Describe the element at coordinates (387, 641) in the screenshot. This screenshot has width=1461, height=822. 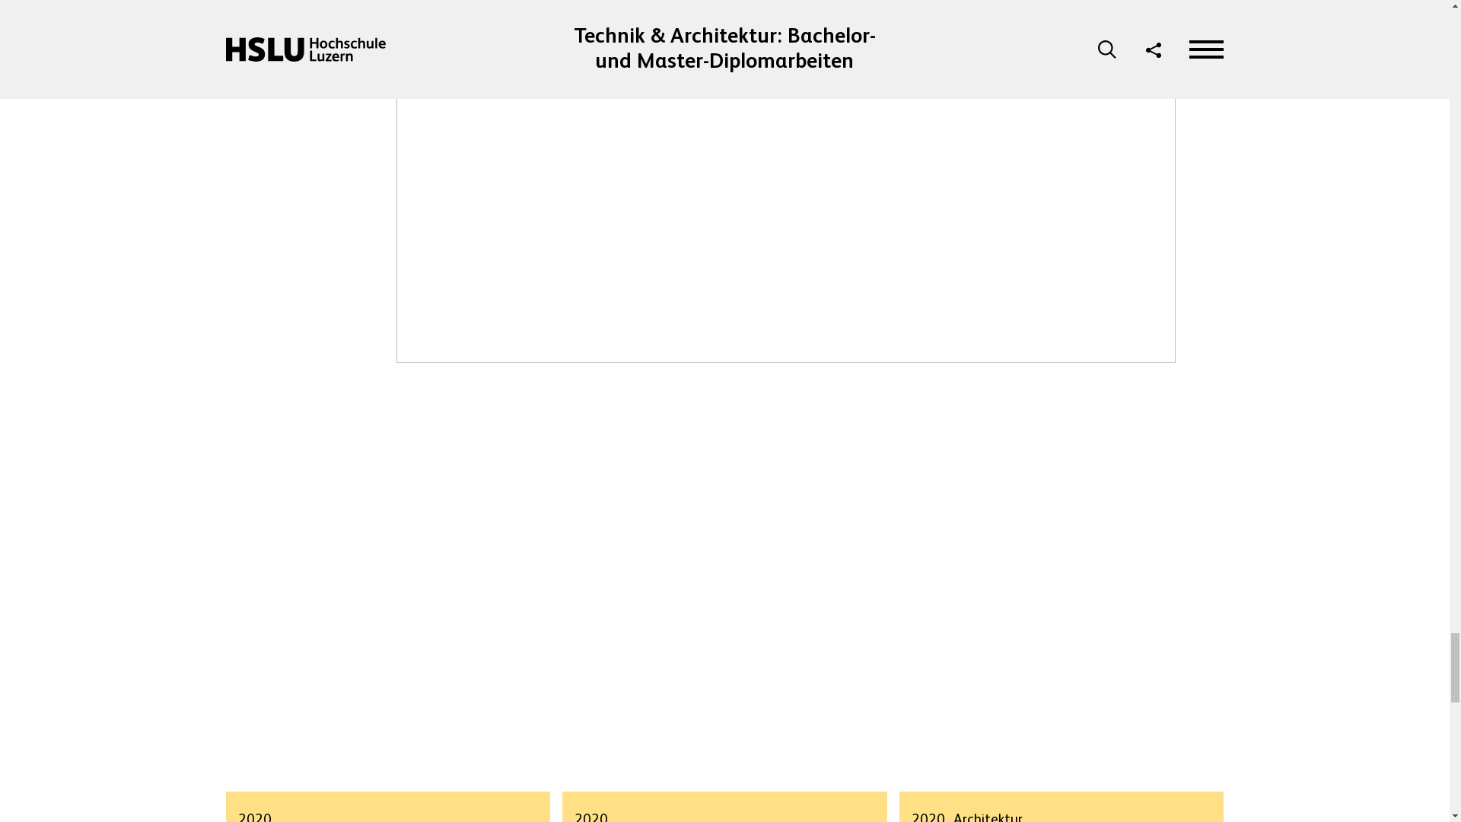
I see `Mehr zu Formula Student Electric erfahren` at that location.